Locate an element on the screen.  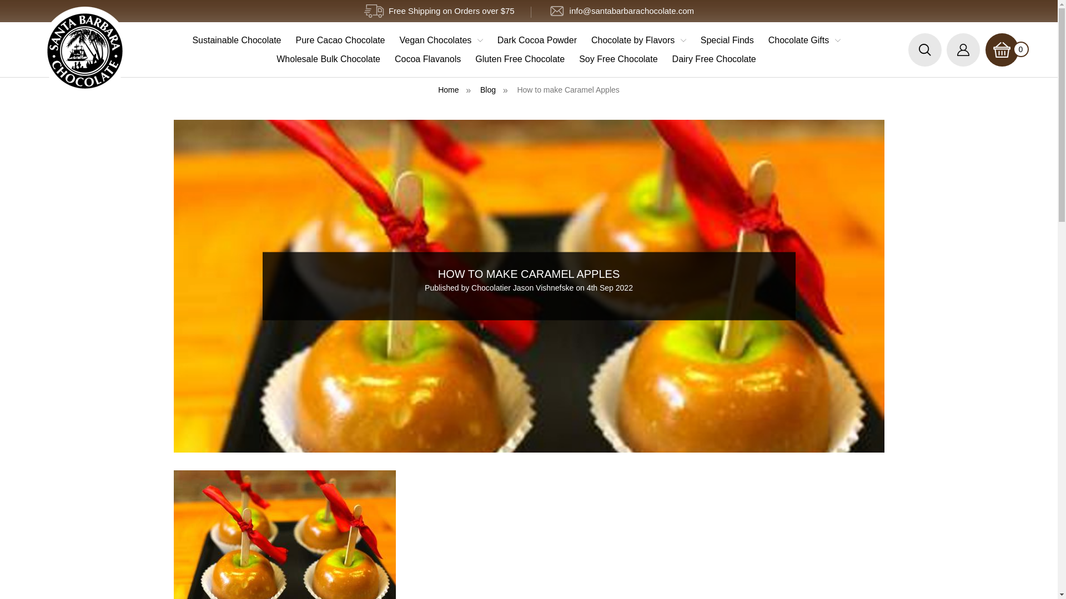
Pure Cacao Chocolate is located at coordinates (340, 40).